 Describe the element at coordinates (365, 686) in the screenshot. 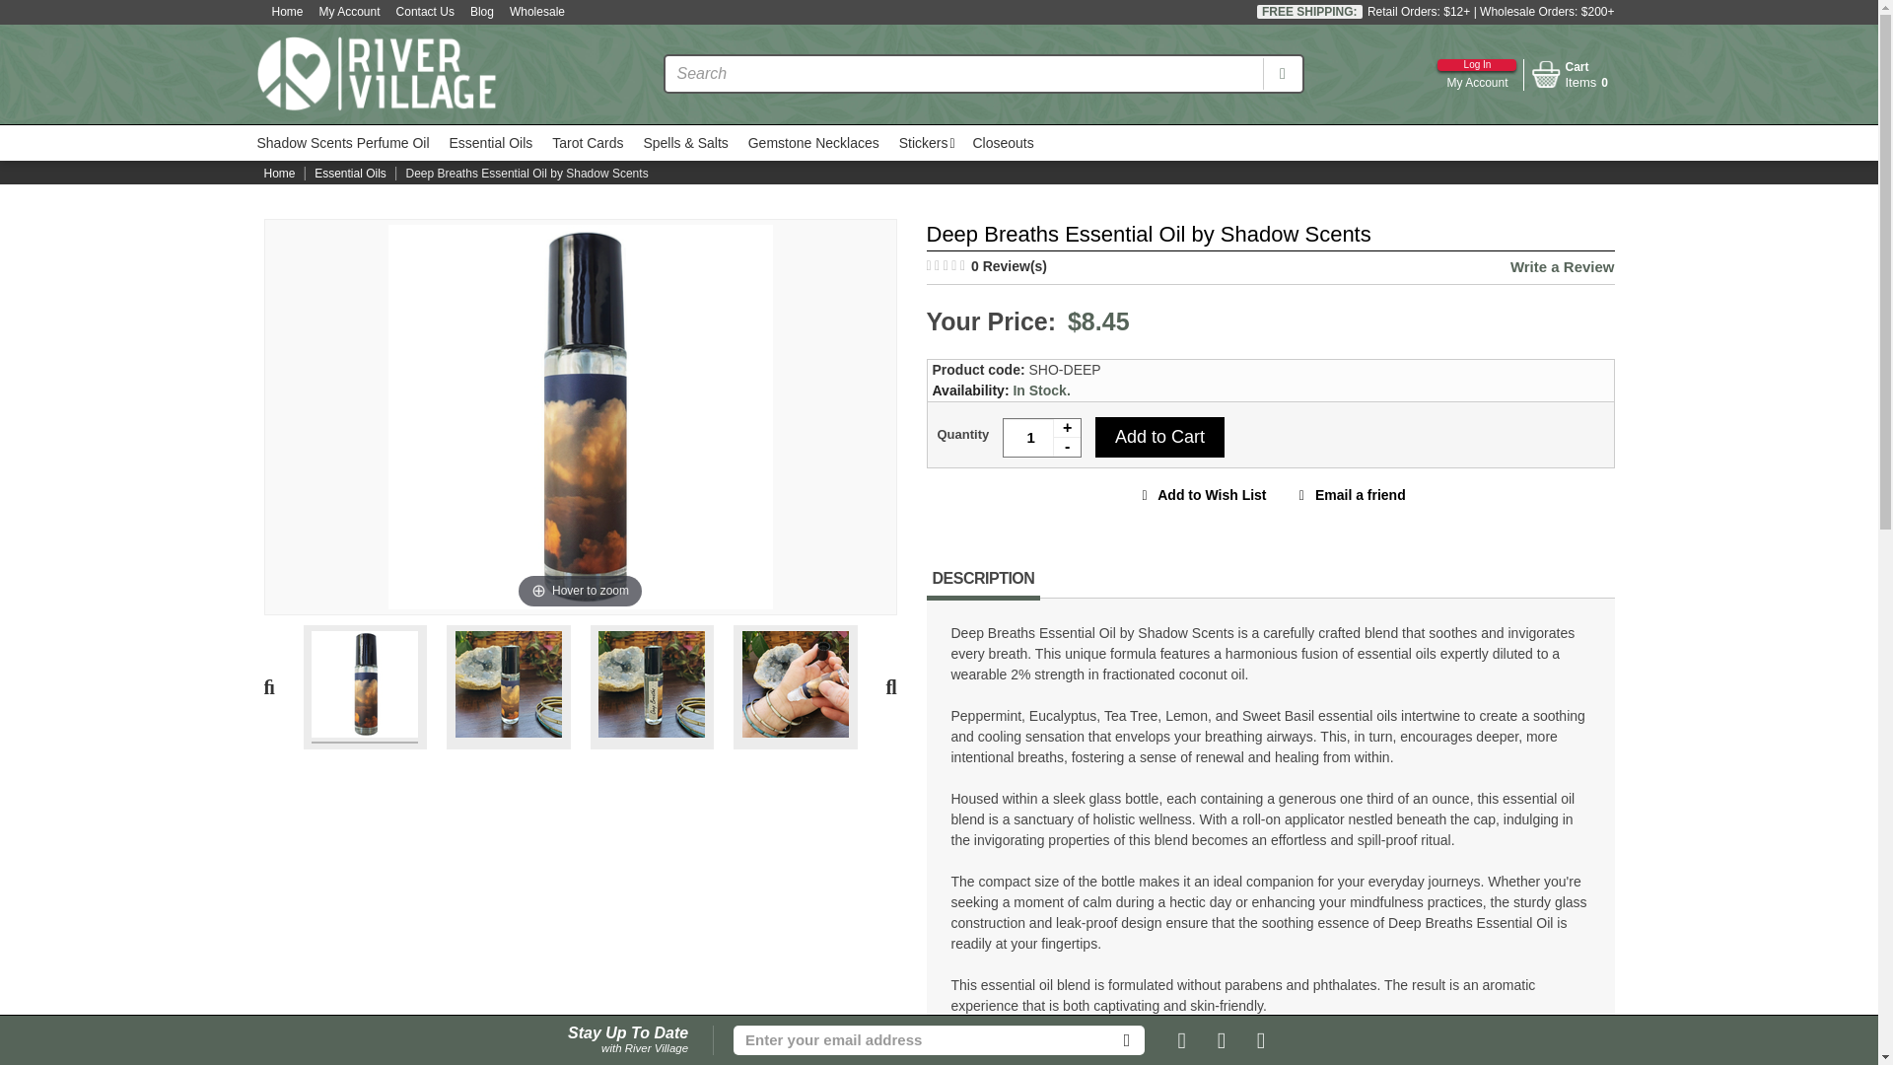

I see `Contact Us` at that location.